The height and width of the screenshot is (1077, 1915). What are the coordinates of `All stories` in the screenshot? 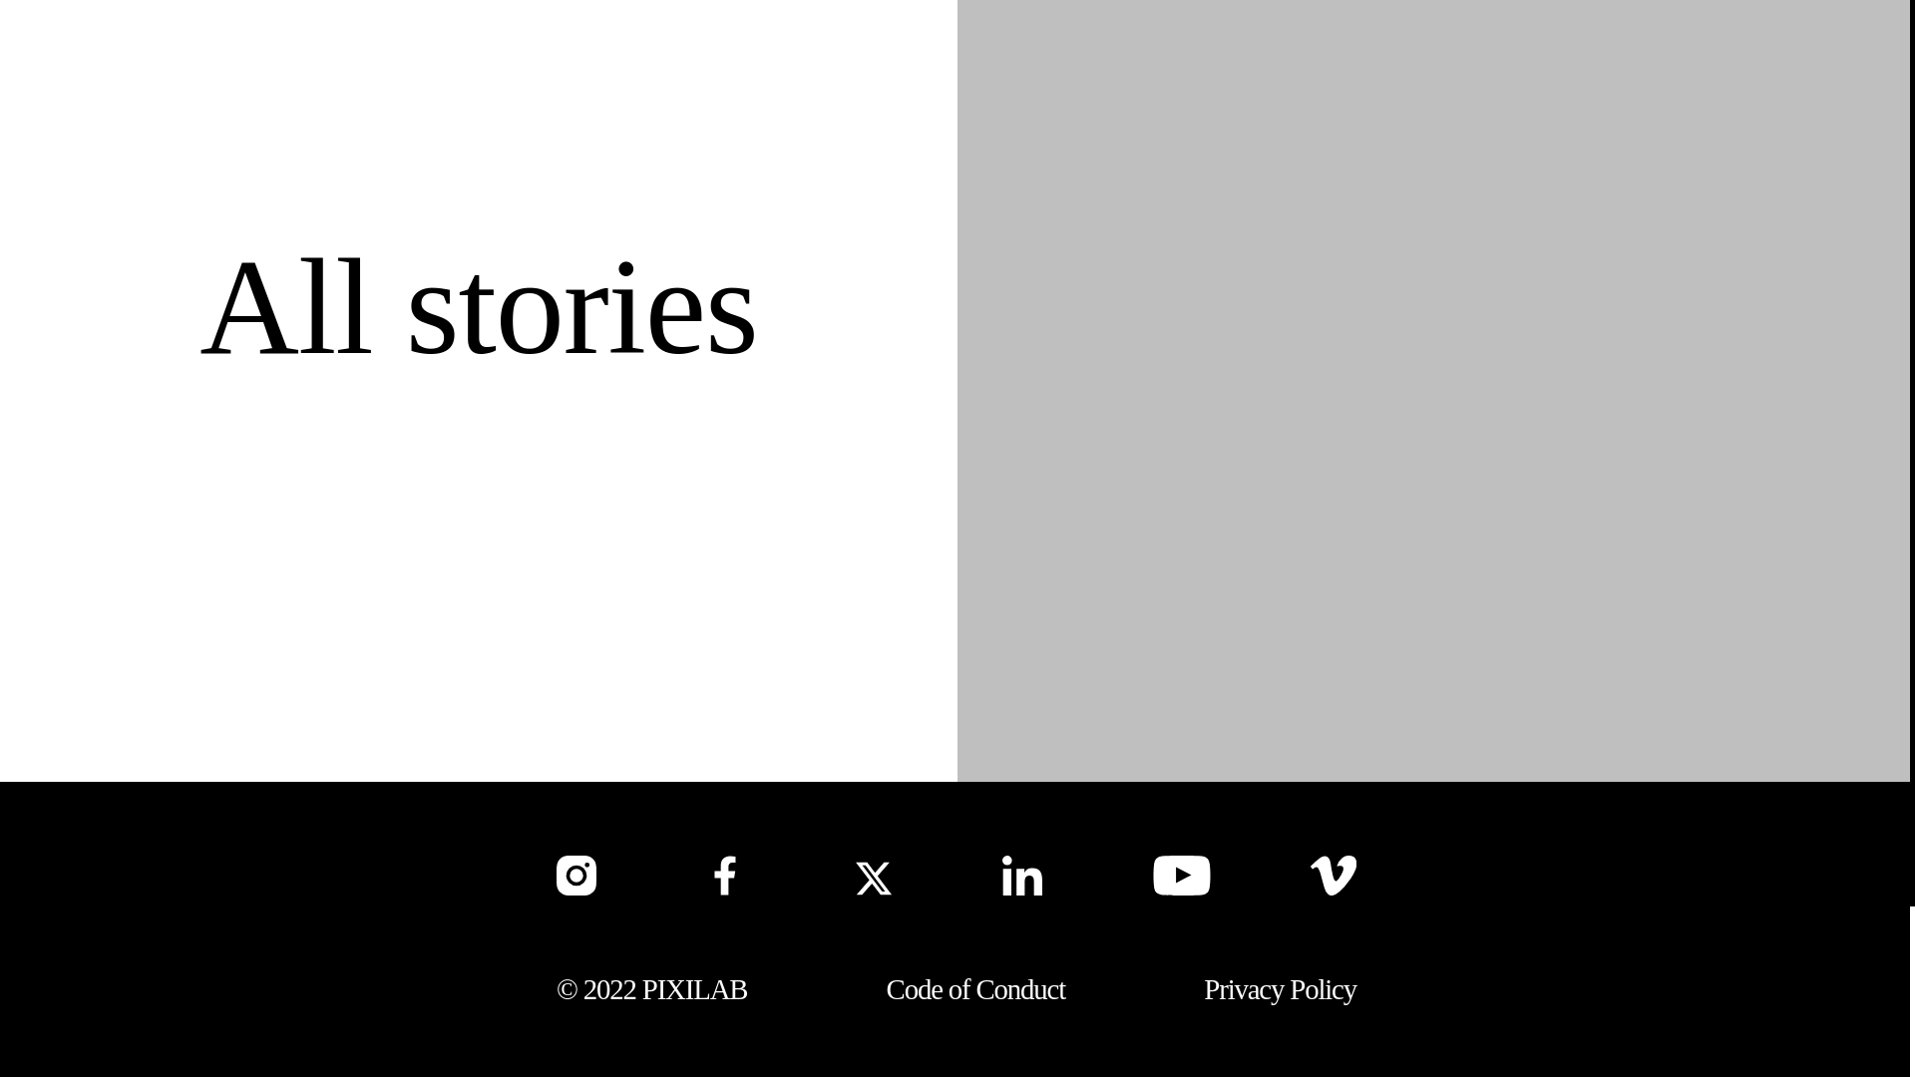 It's located at (477, 307).